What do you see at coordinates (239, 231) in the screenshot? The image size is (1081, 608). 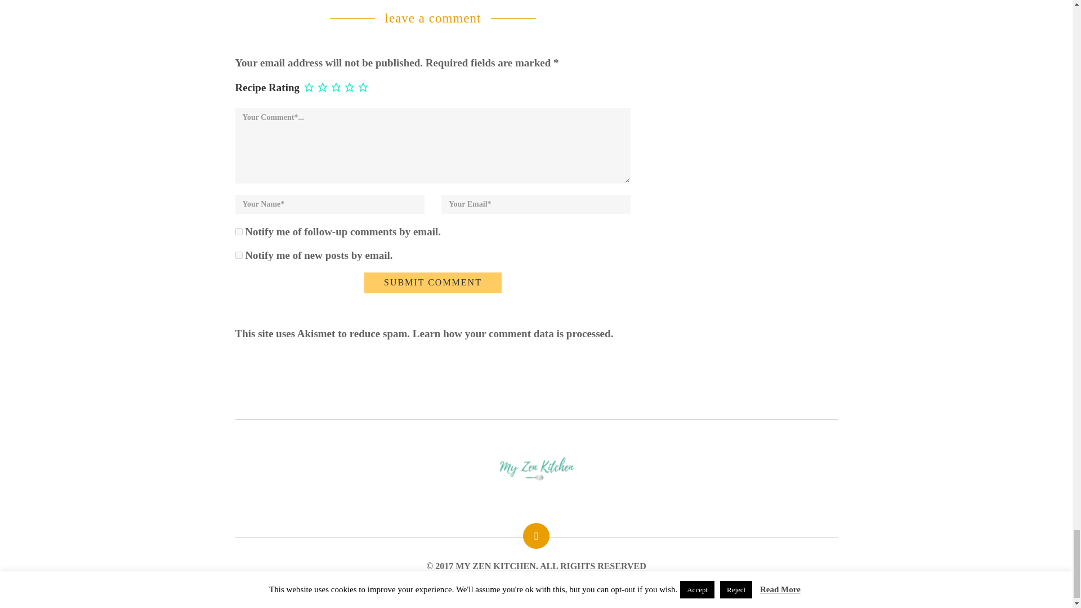 I see `subscribe` at bounding box center [239, 231].